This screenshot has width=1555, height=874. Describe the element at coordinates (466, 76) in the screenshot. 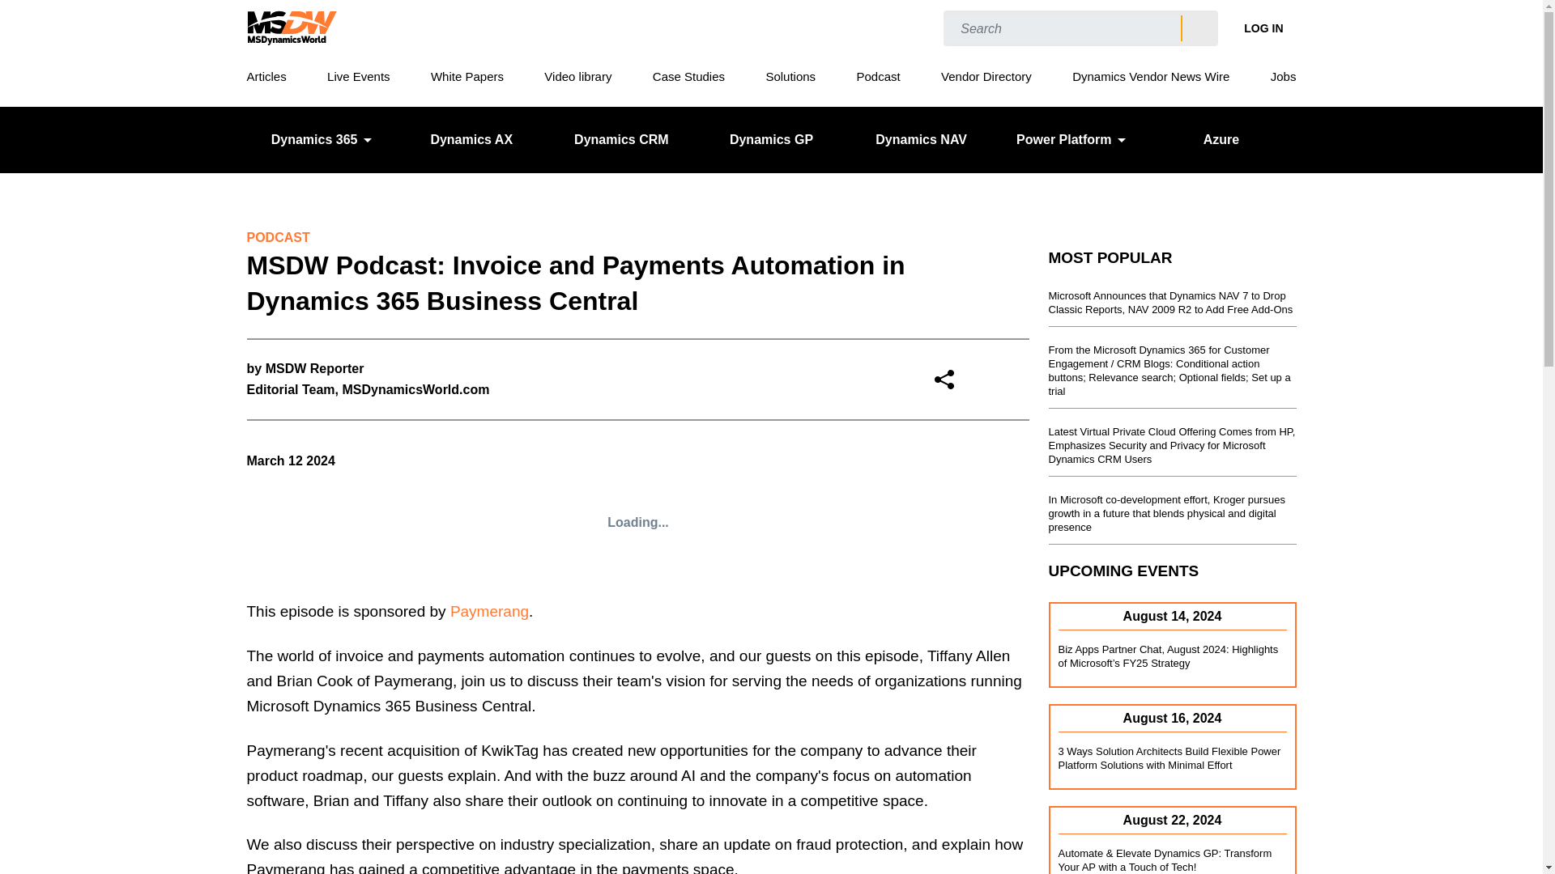

I see `White Papers` at that location.